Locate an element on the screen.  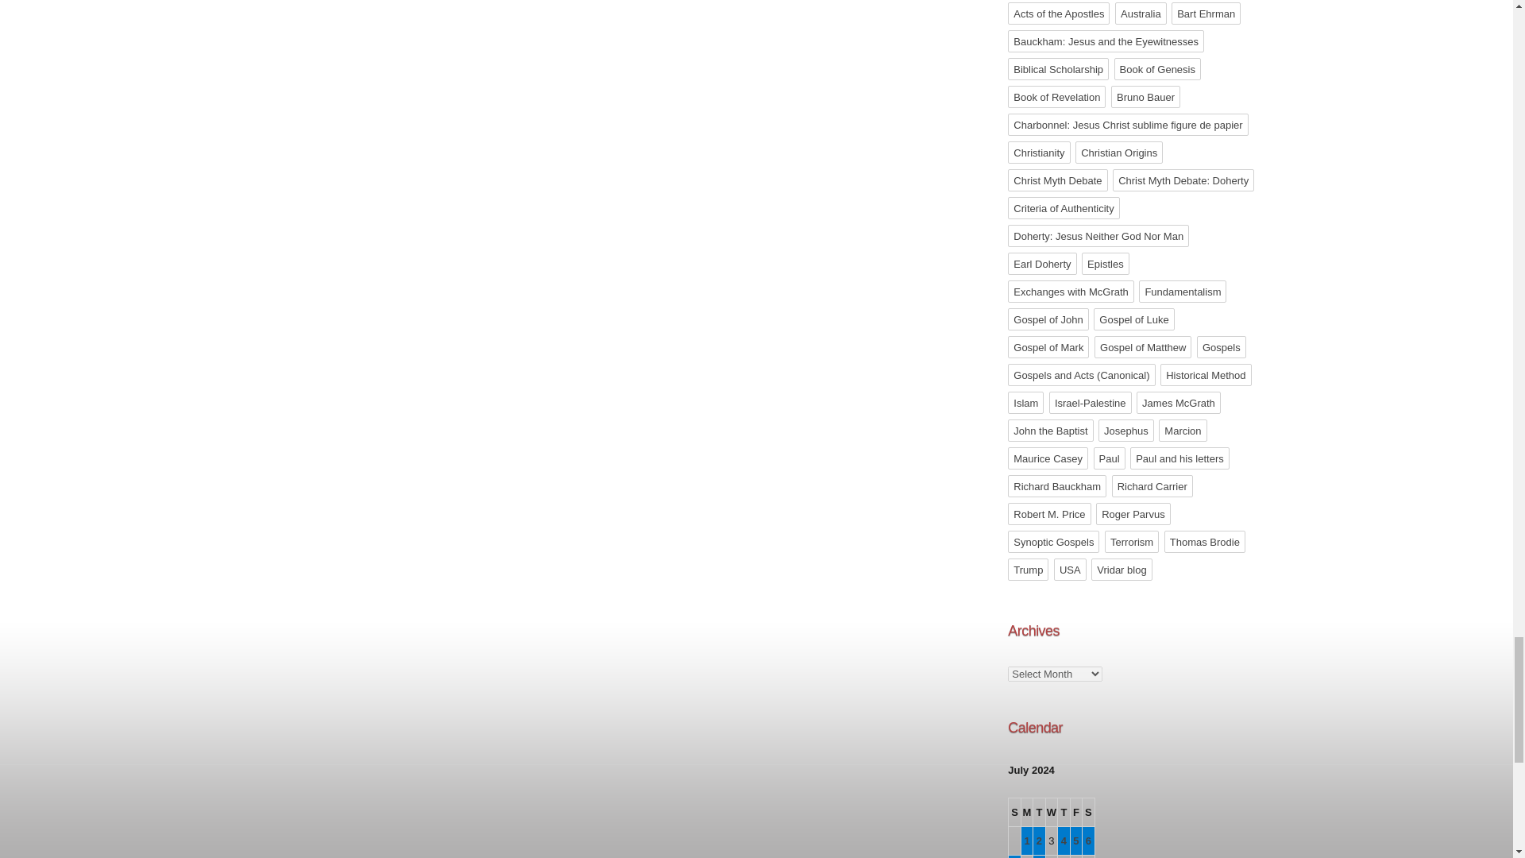
Monday is located at coordinates (1028, 813).